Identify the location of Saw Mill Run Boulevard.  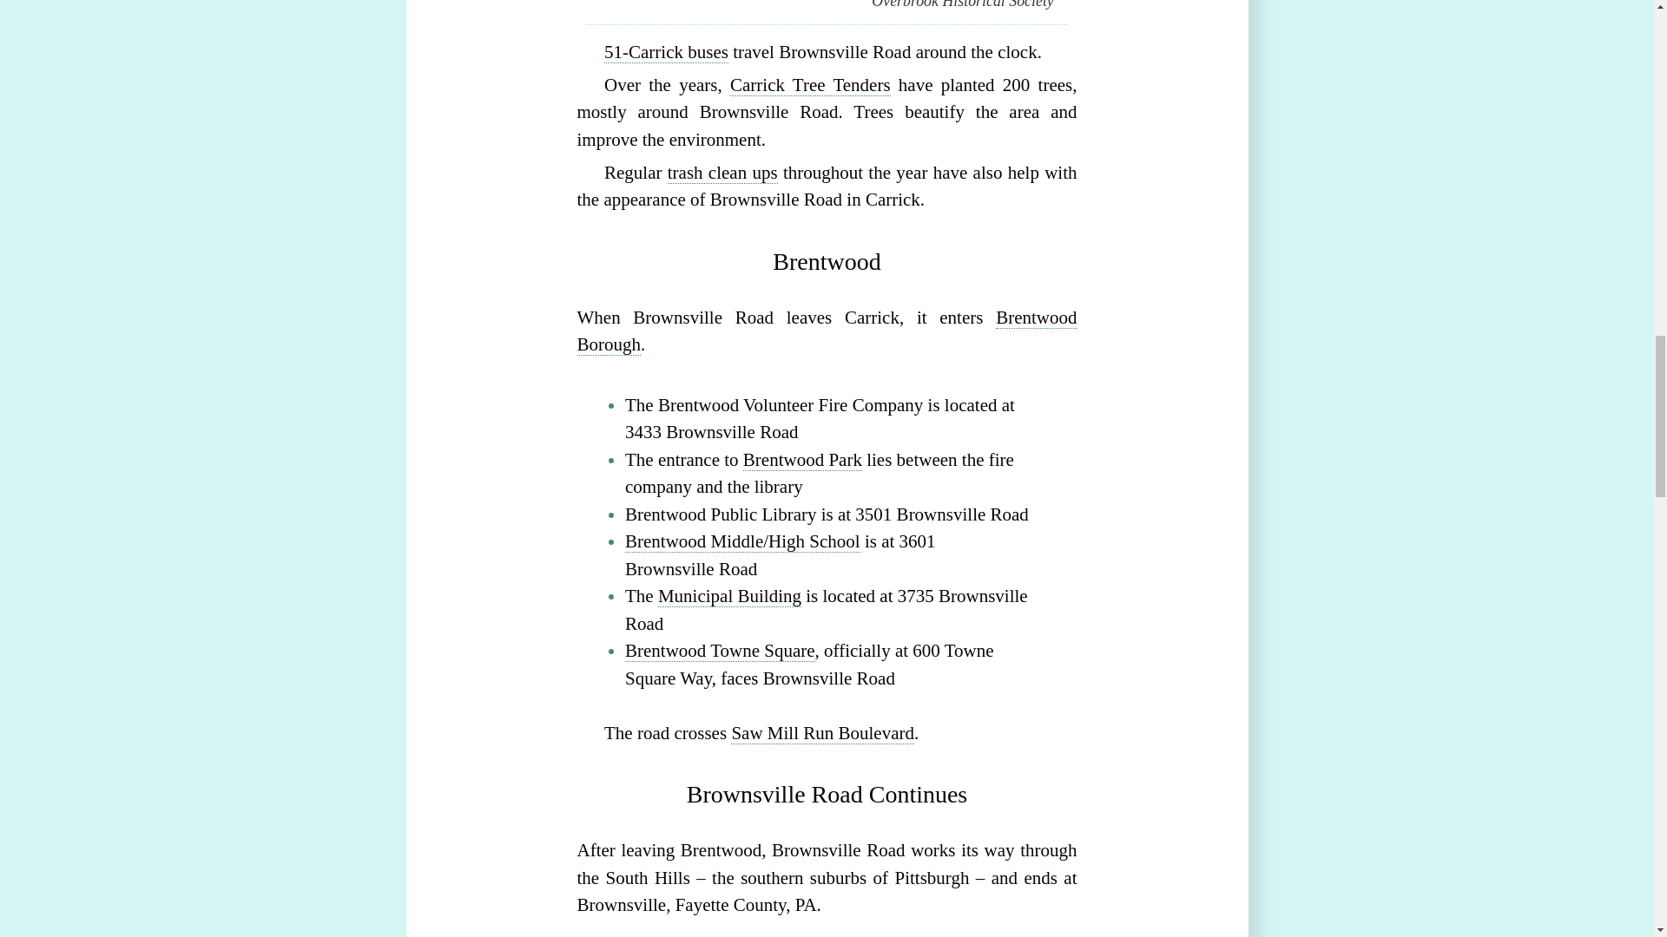
(822, 732).